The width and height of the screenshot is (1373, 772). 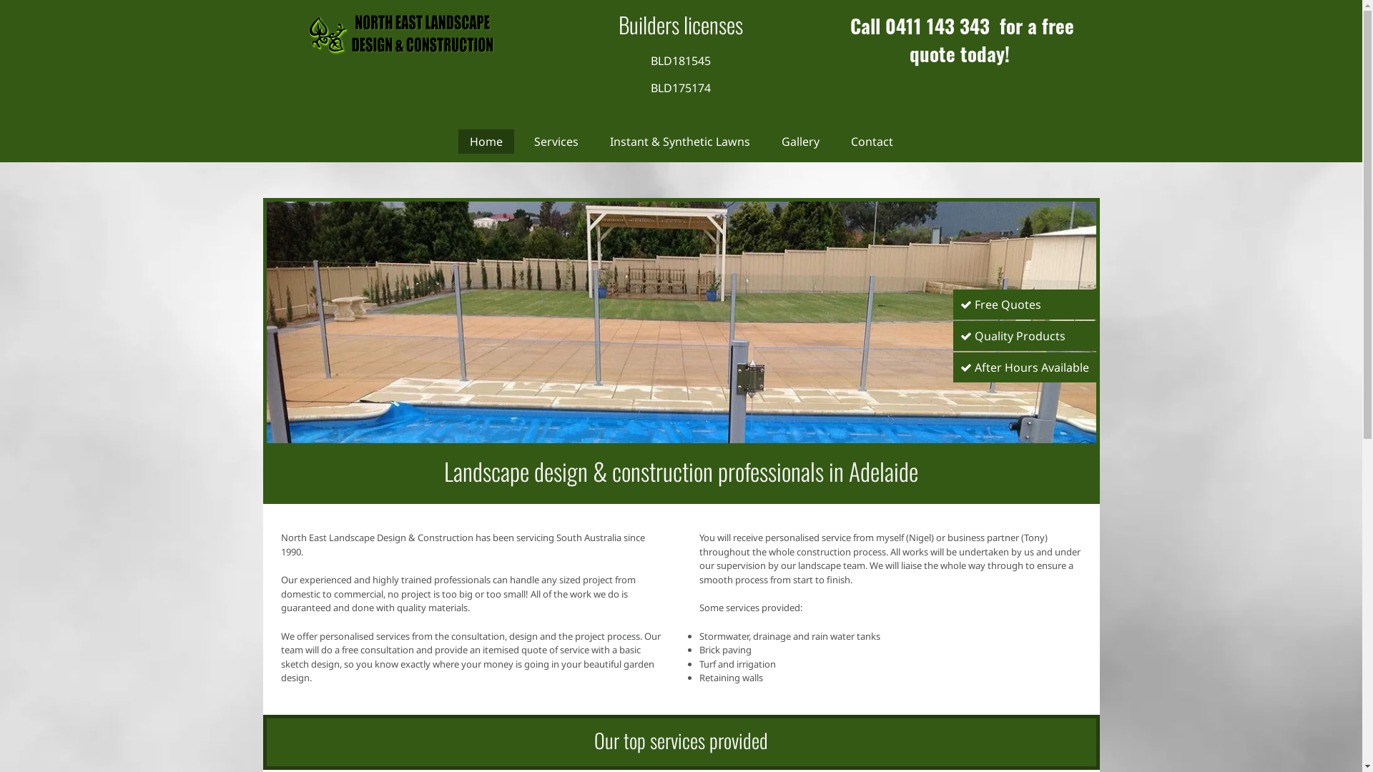 I want to click on 0411 143 343, so click(x=938, y=26).